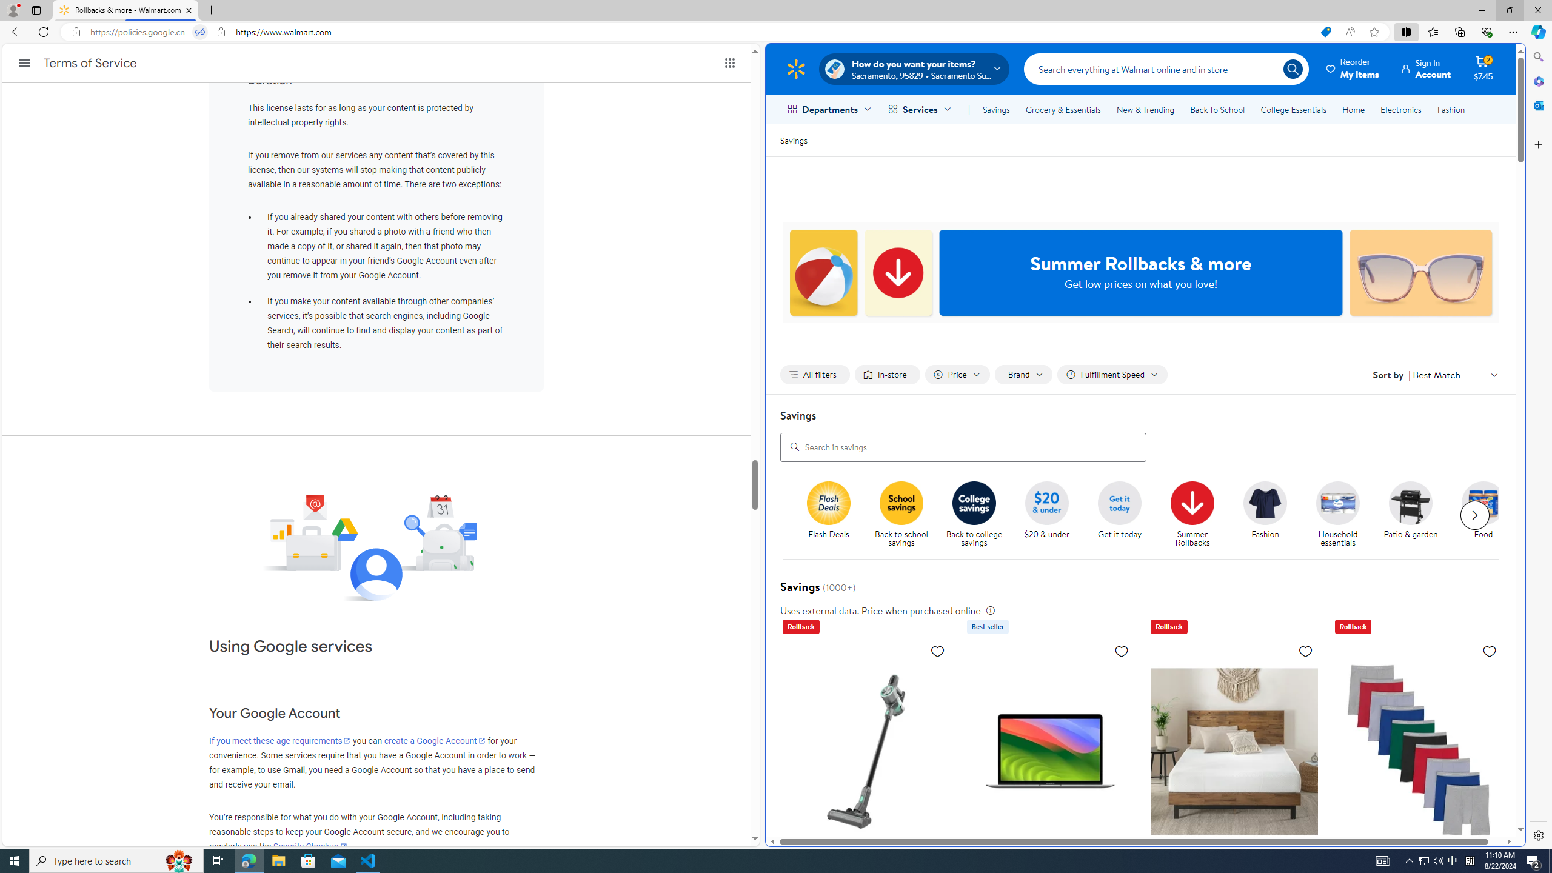 This screenshot has height=873, width=1552. Describe the element at coordinates (1405, 32) in the screenshot. I see `Split screen` at that location.